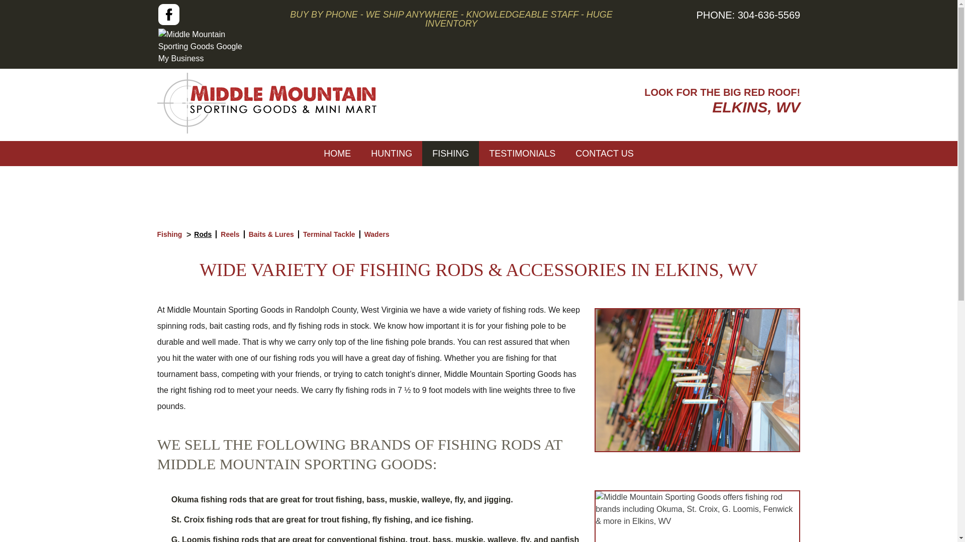 This screenshot has height=542, width=965. What do you see at coordinates (604, 153) in the screenshot?
I see `CONTACT US` at bounding box center [604, 153].